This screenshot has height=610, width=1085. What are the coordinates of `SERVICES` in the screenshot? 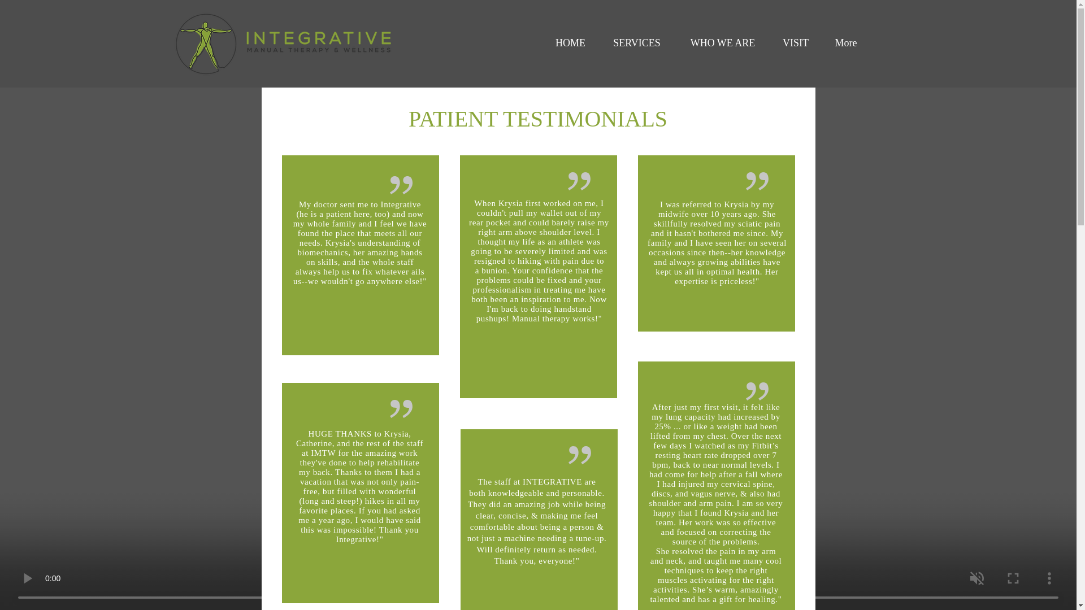 It's located at (636, 43).